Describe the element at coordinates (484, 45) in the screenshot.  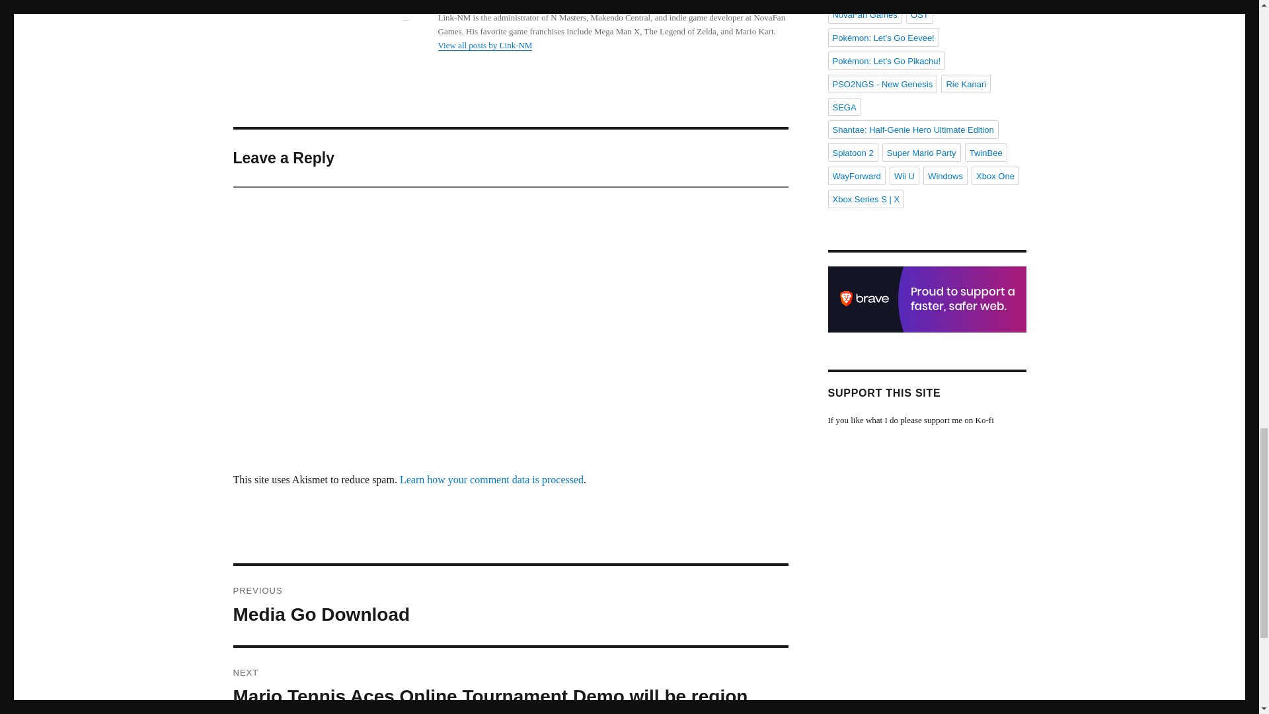
I see `View all posts by Link-NM` at that location.